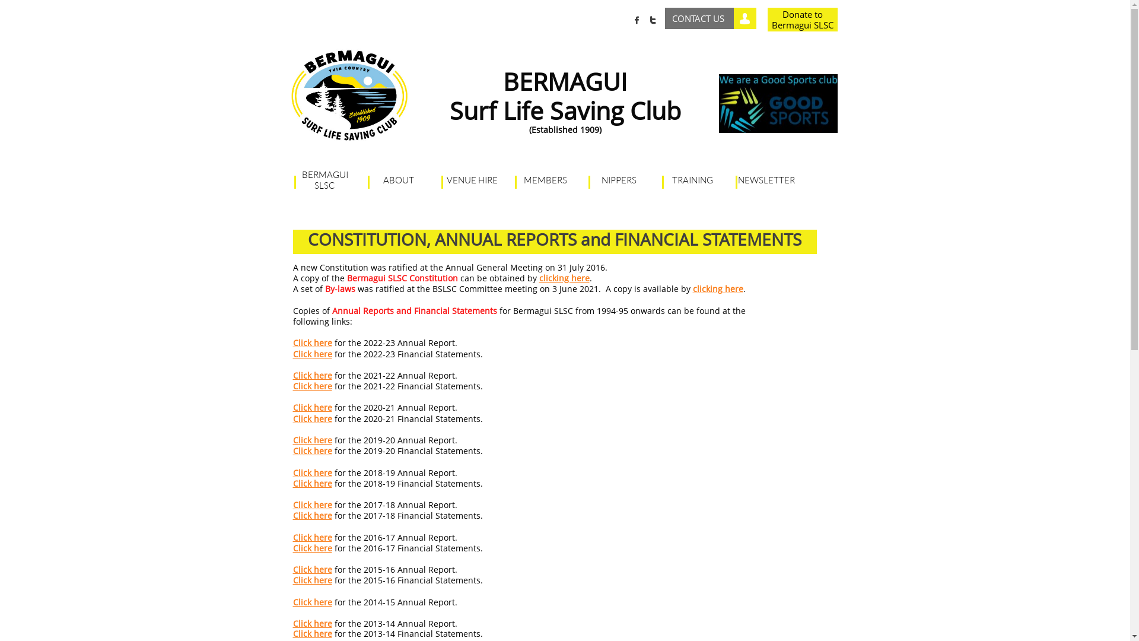 The image size is (1139, 641). Describe the element at coordinates (312, 570) in the screenshot. I see `Click here` at that location.